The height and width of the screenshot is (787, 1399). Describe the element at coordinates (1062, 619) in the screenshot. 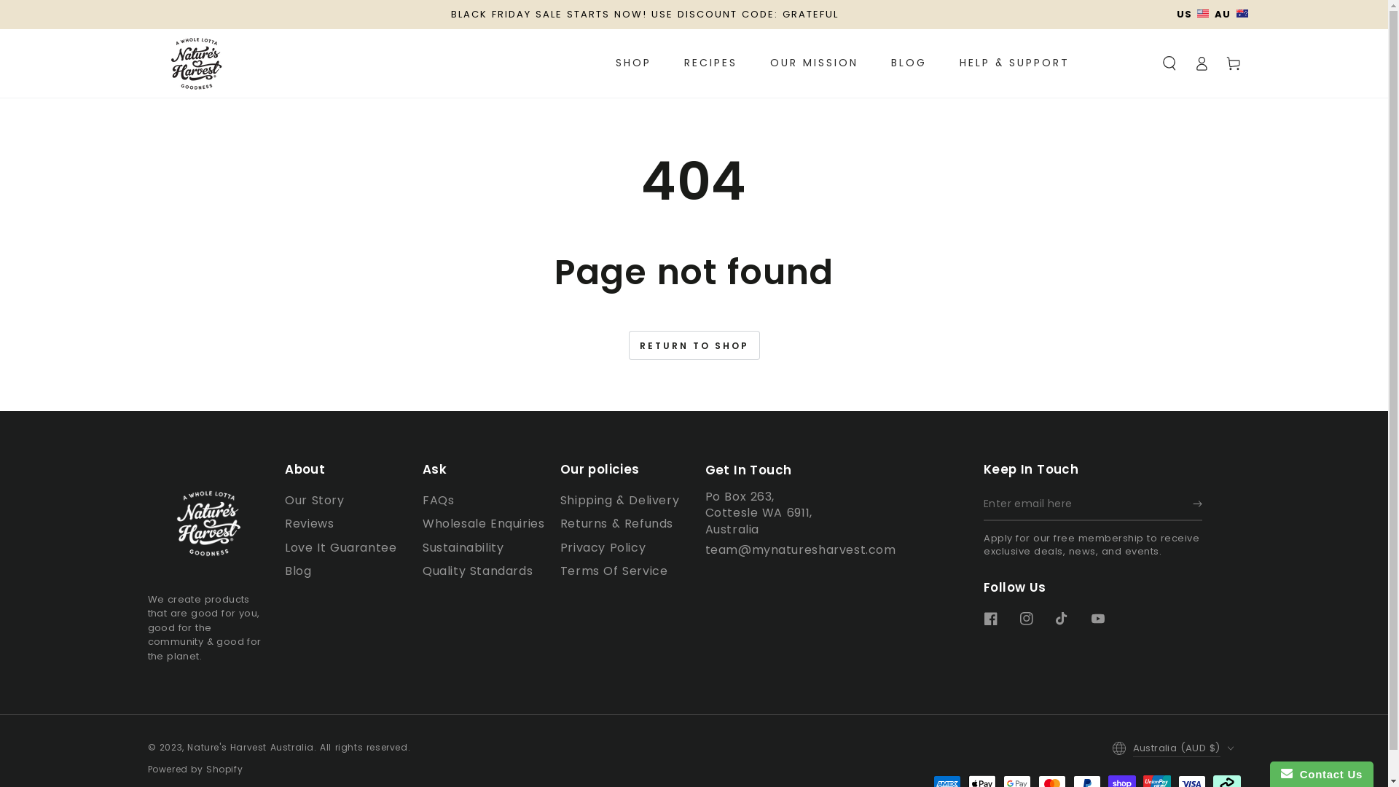

I see `TikTok` at that location.